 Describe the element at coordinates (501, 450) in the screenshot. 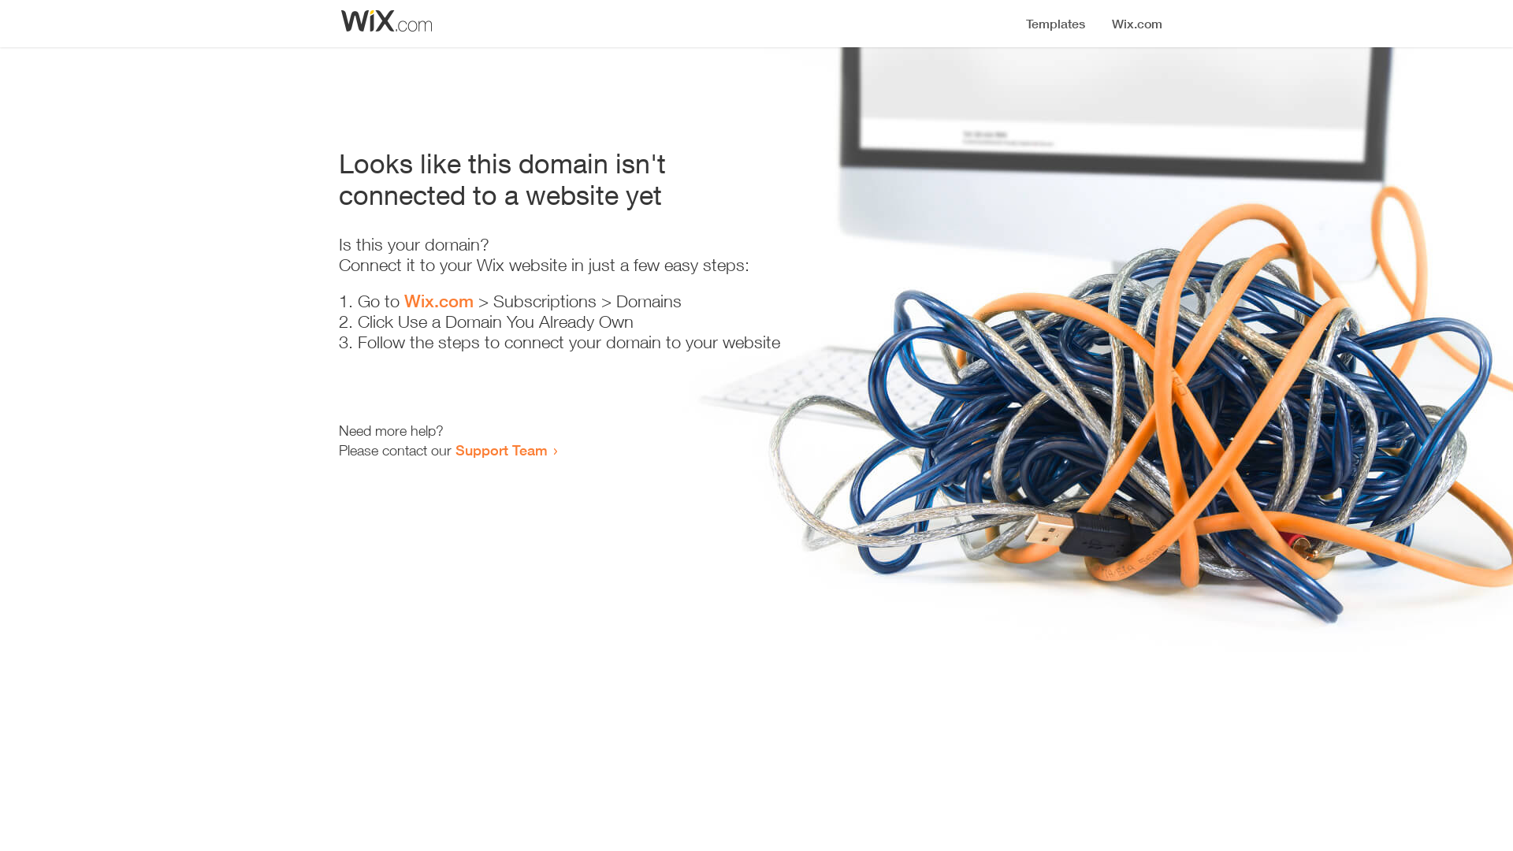

I see `Support Team` at that location.